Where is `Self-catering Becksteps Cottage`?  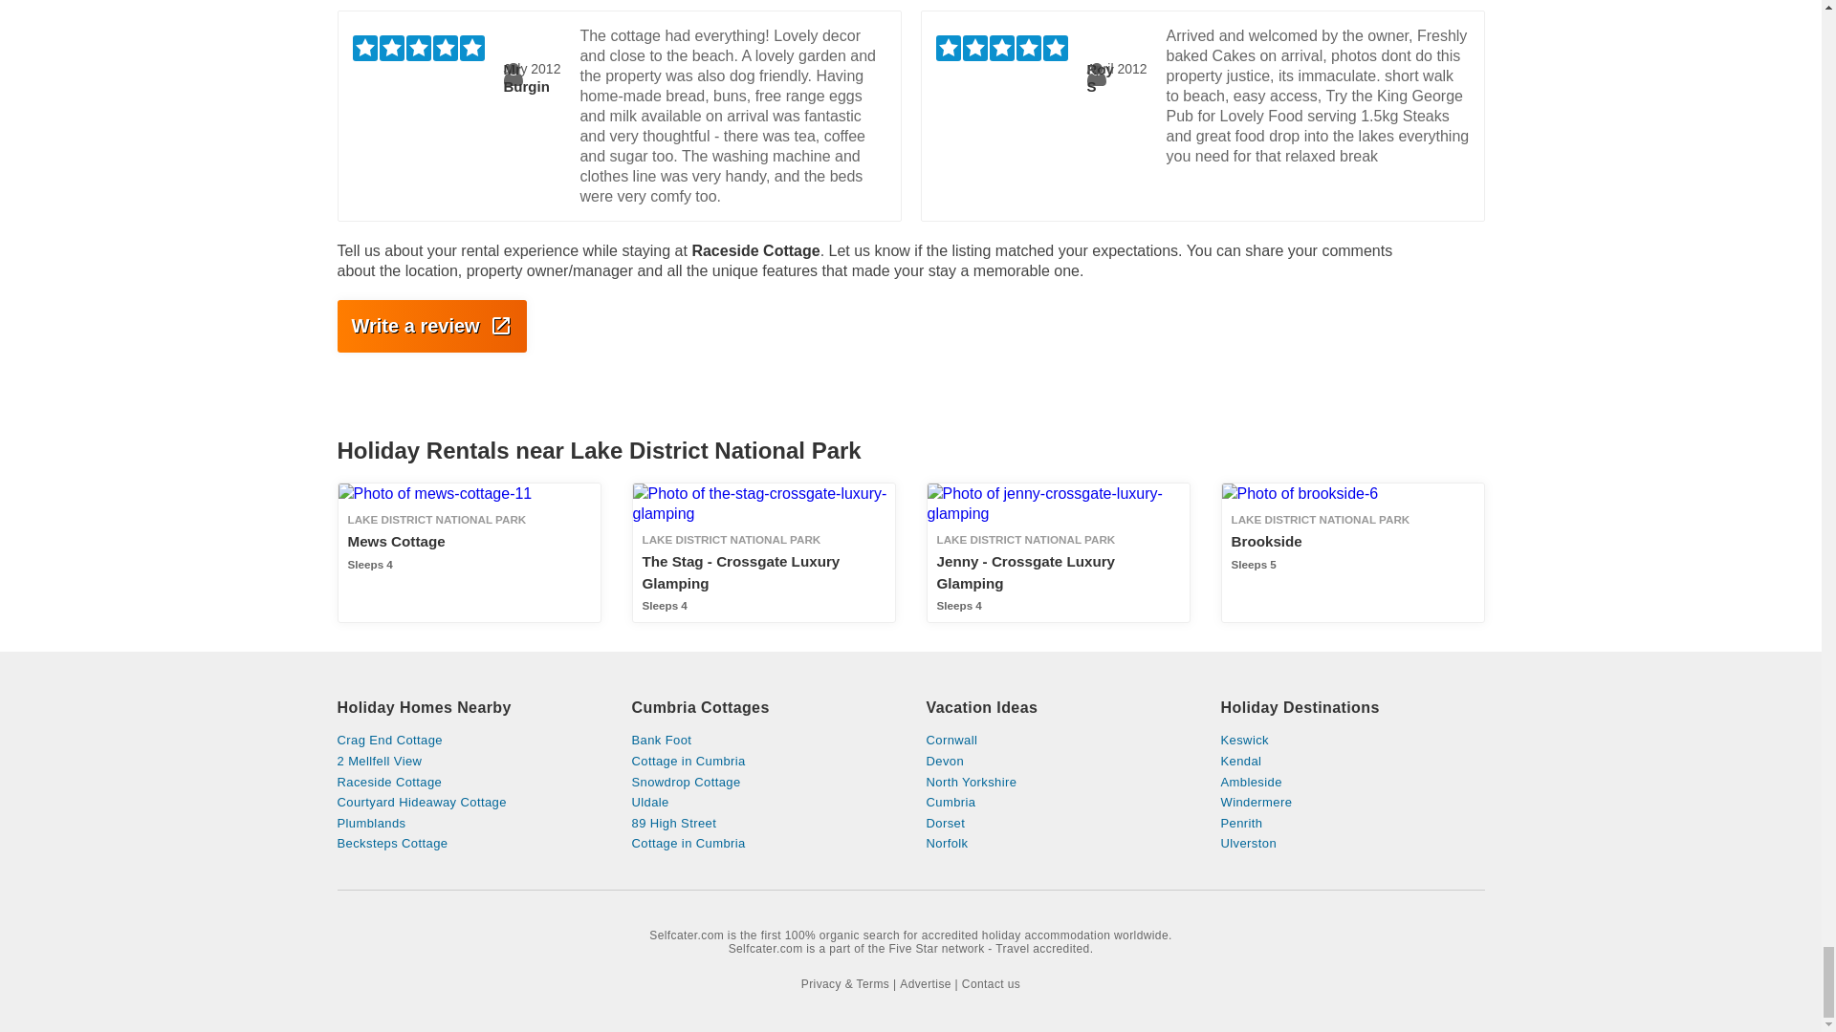
Self-catering Becksteps Cottage is located at coordinates (468, 843).